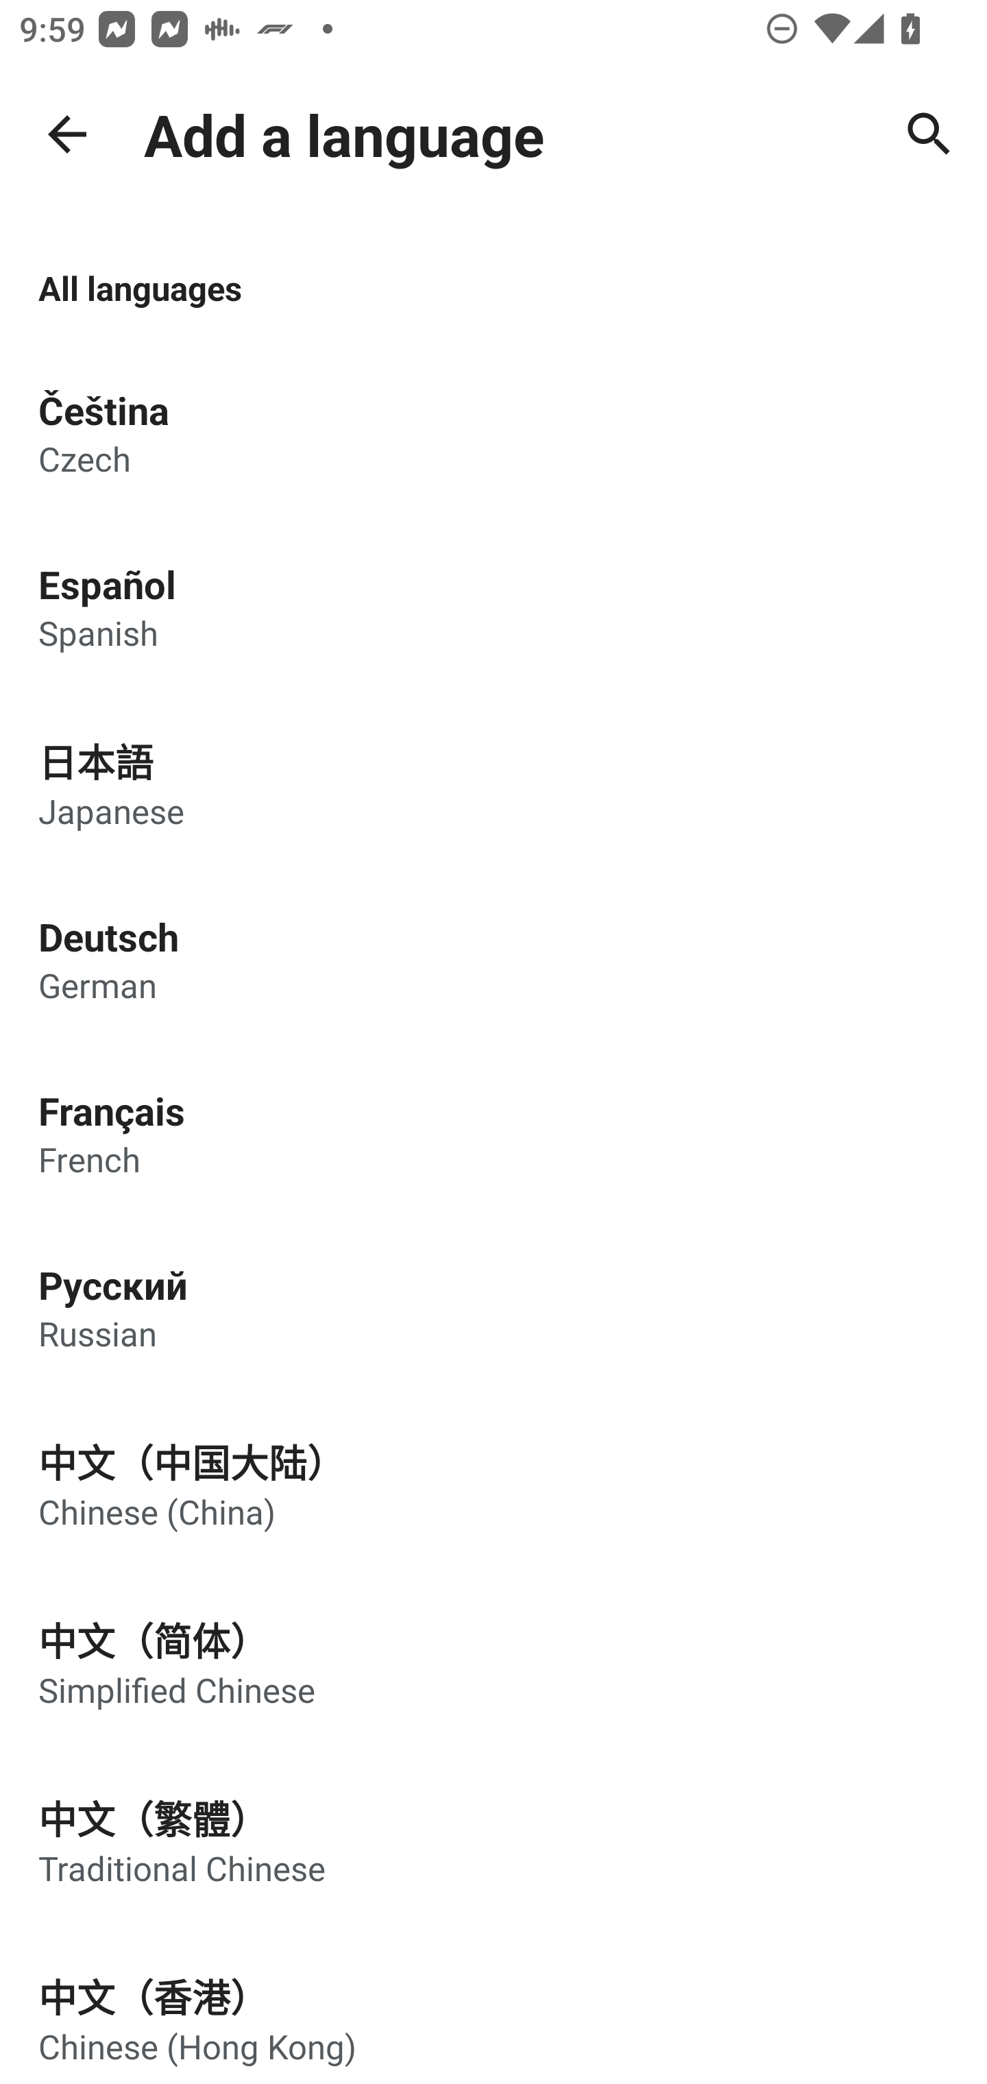  I want to click on 日本語 Japanese, so click(493, 782).